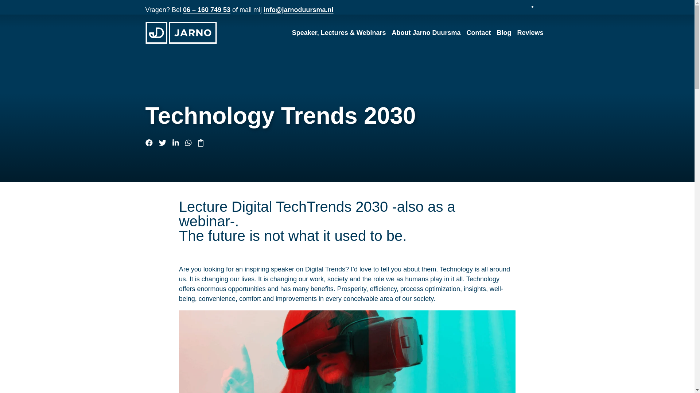 The width and height of the screenshot is (700, 393). I want to click on Contact, so click(478, 33).